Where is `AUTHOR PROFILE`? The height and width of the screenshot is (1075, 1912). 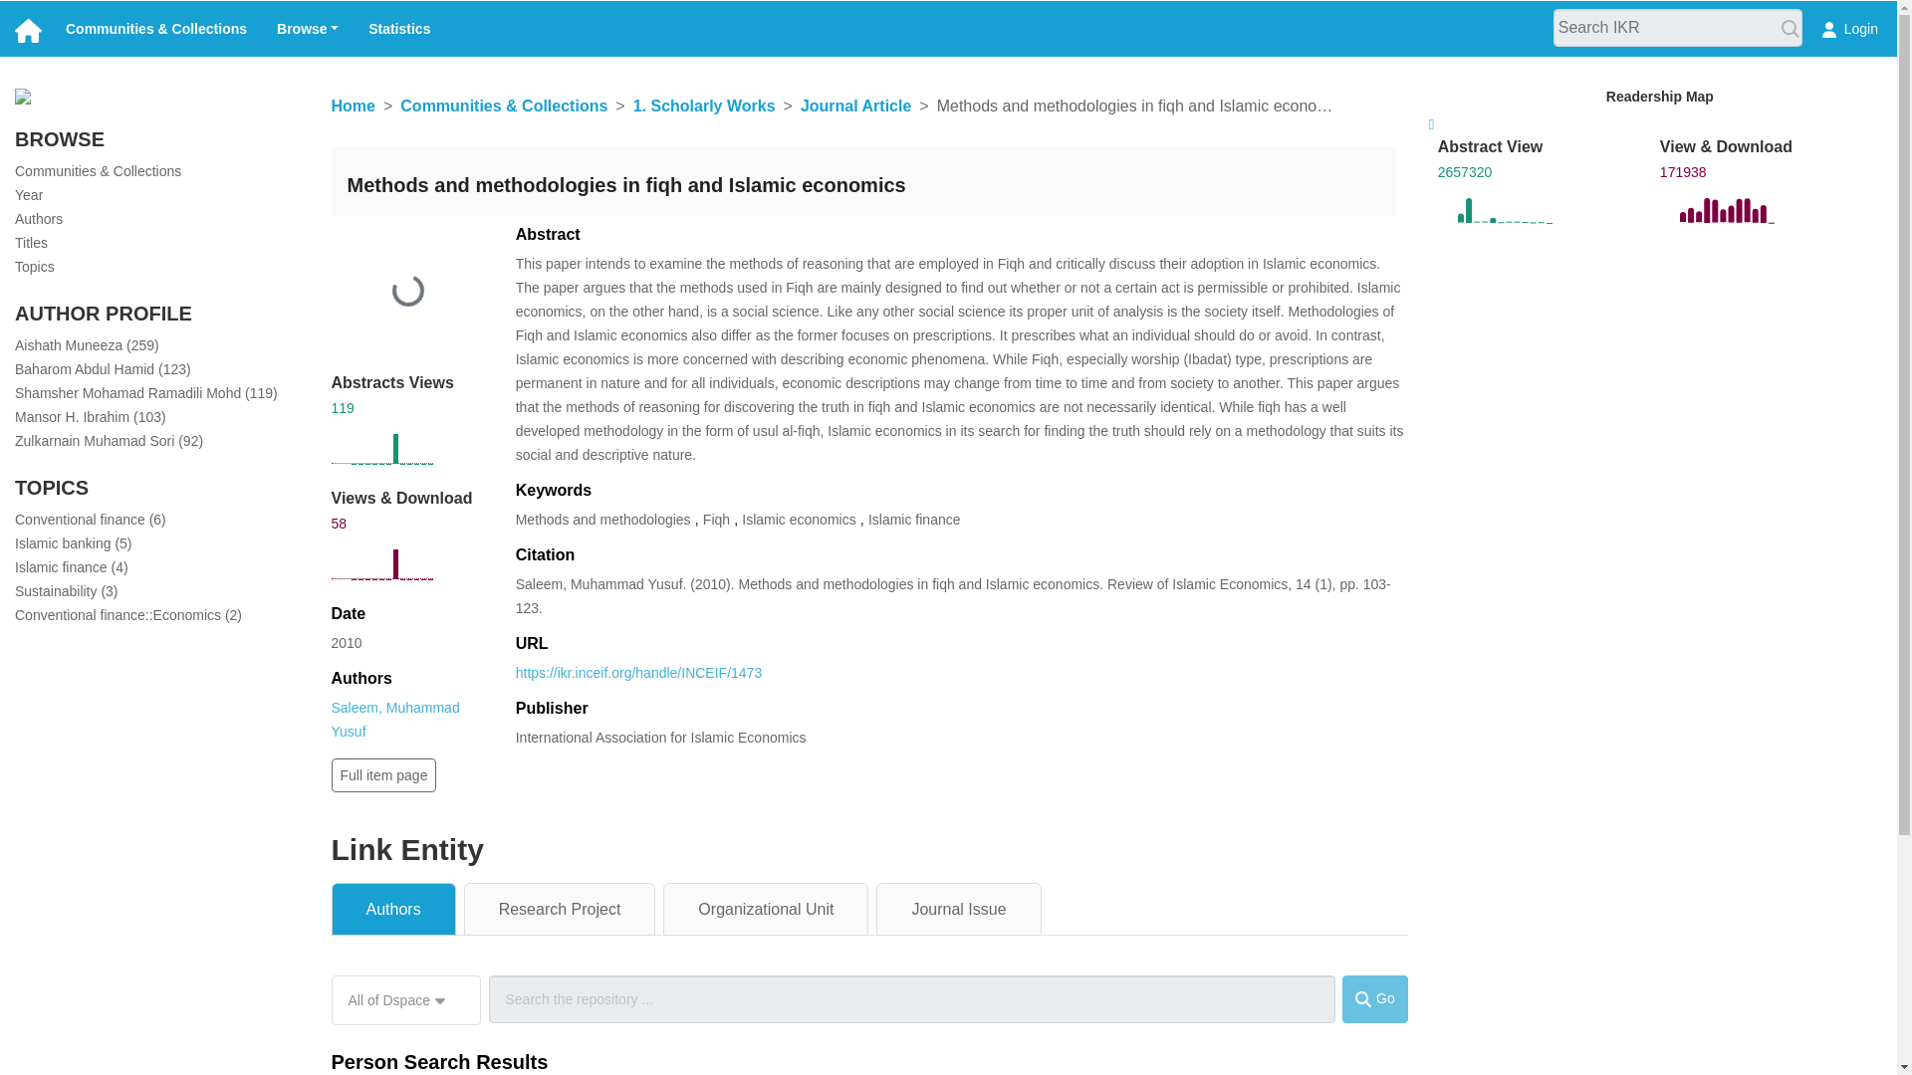 AUTHOR PROFILE is located at coordinates (104, 313).